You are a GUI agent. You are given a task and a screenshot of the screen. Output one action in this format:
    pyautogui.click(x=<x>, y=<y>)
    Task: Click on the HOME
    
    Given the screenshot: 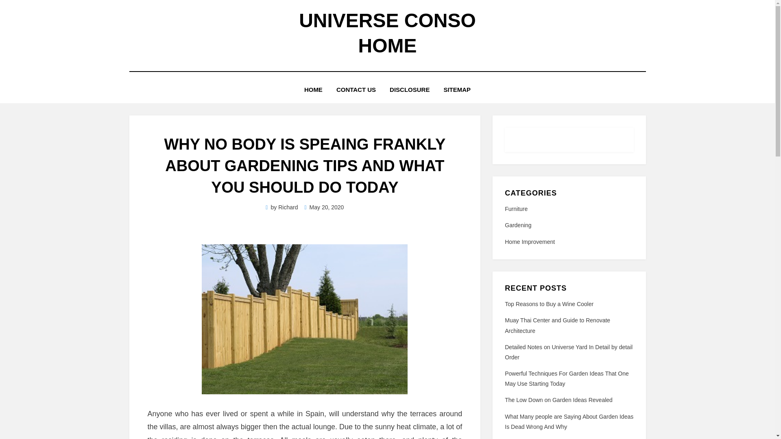 What is the action you would take?
    pyautogui.click(x=313, y=89)
    